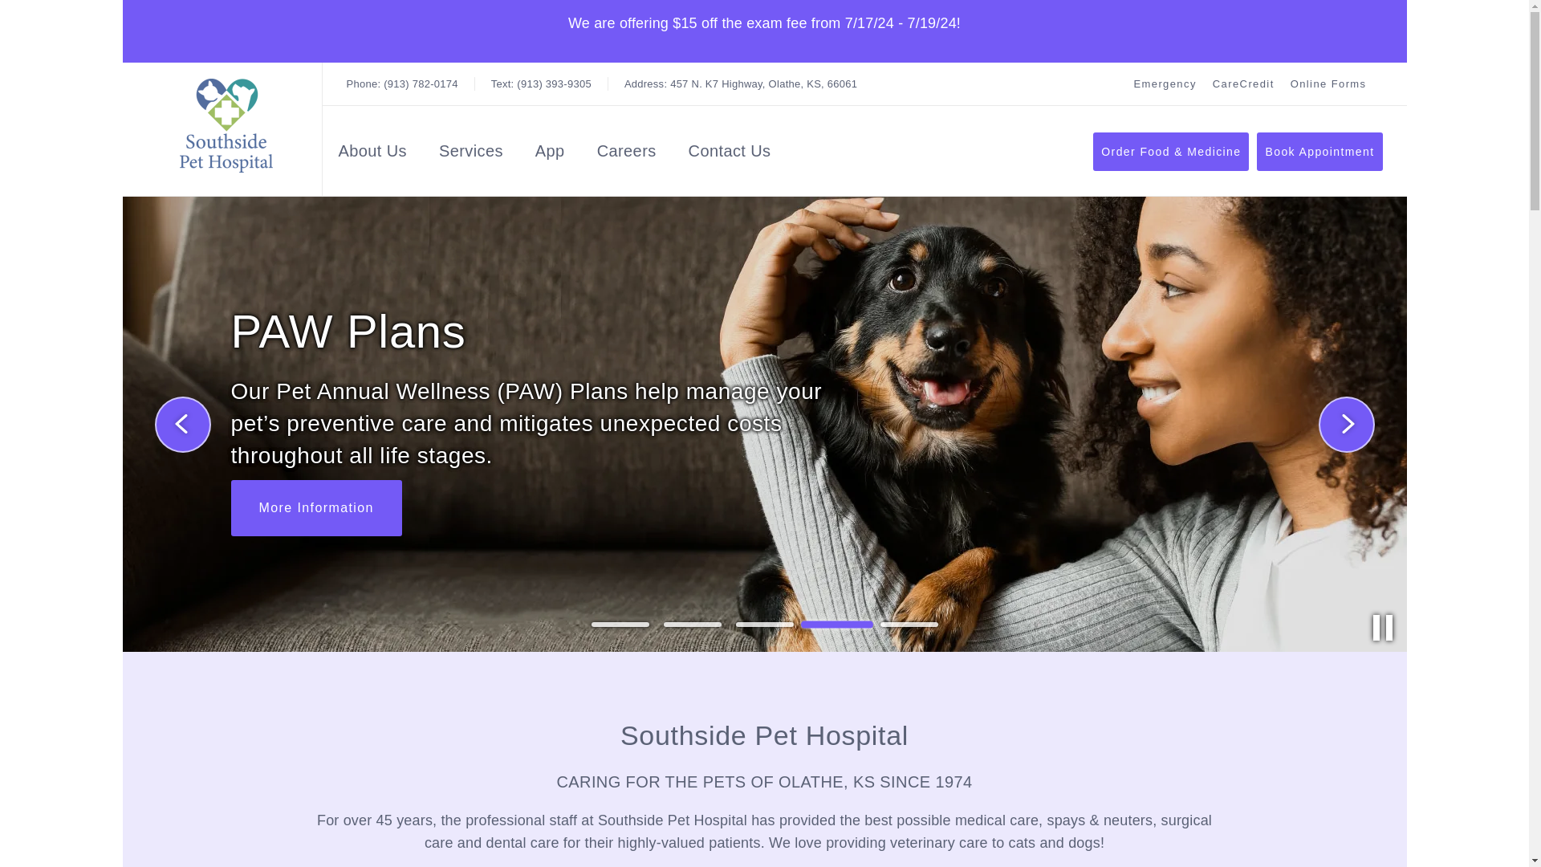 The width and height of the screenshot is (1541, 867). What do you see at coordinates (740, 83) in the screenshot?
I see `CareCredit` at bounding box center [740, 83].